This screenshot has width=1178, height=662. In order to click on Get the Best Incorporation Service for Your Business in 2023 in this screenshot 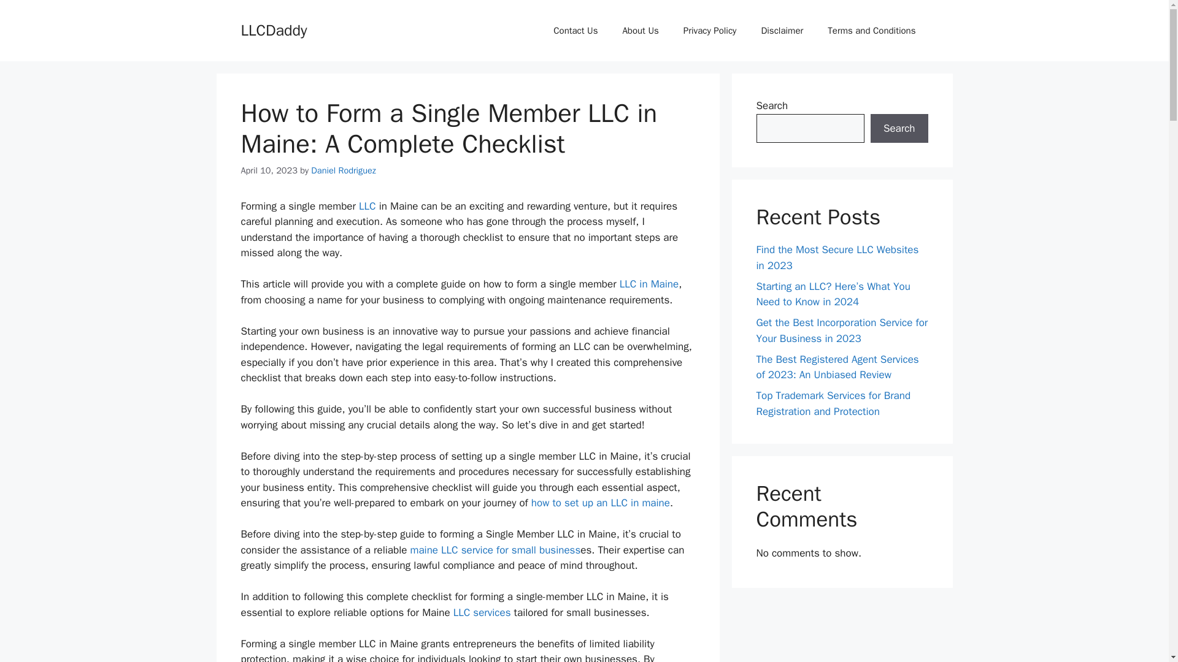, I will do `click(842, 330)`.